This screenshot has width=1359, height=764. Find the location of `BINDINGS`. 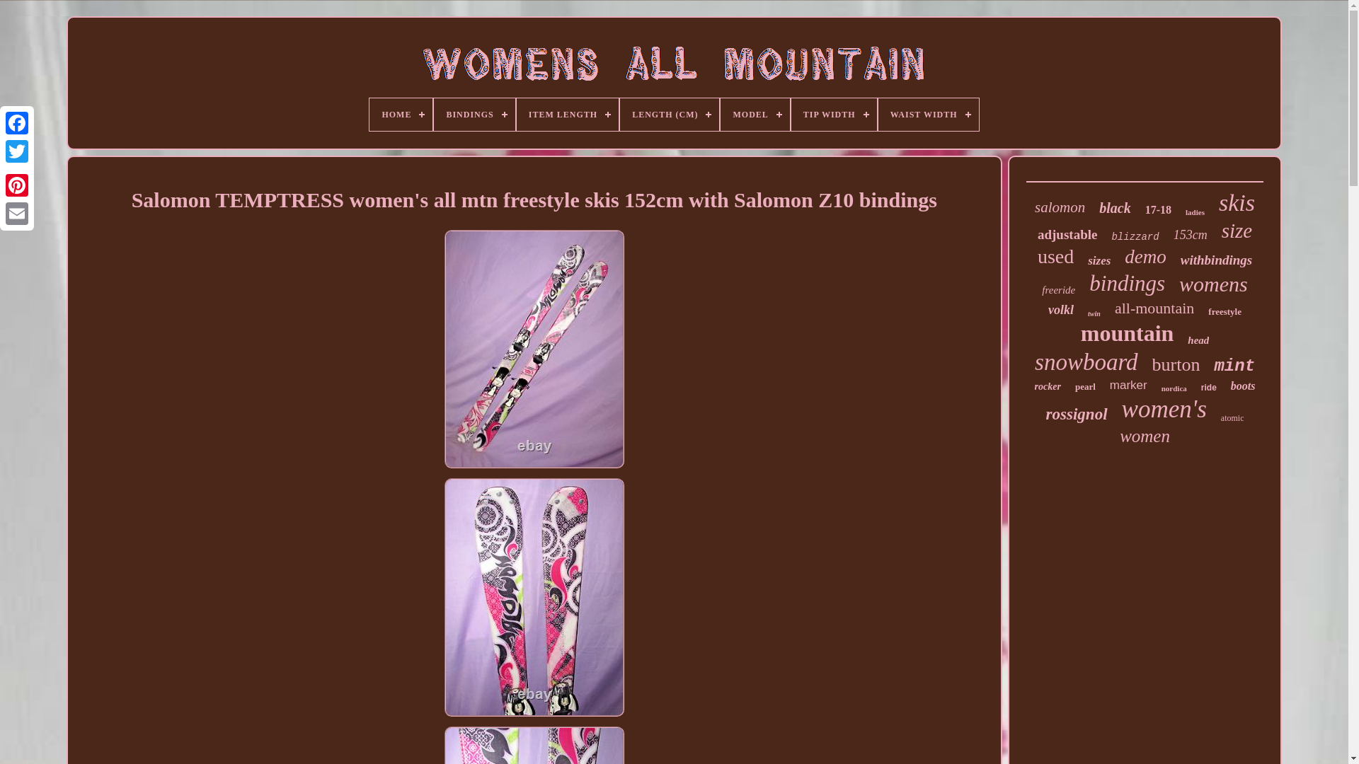

BINDINGS is located at coordinates (474, 115).